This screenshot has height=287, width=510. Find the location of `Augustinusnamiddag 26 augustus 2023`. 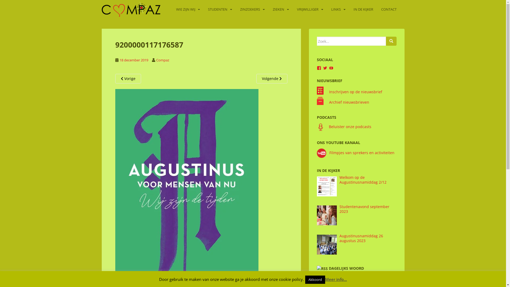

Augustinusnamiddag 26 augustus 2023 is located at coordinates (361, 238).